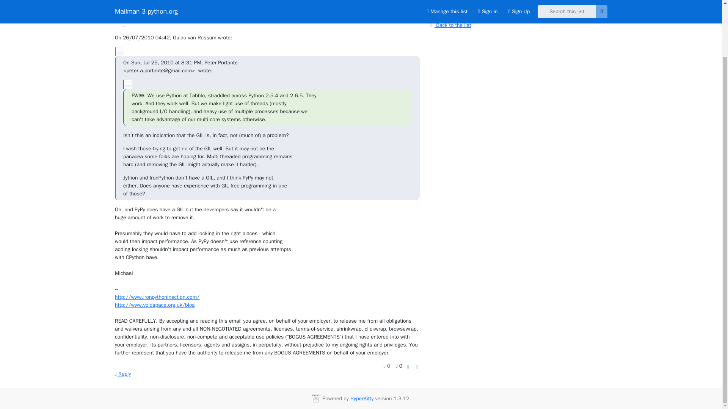 The image size is (728, 409). What do you see at coordinates (399, 366) in the screenshot?
I see `You must be logged-in to vote.` at bounding box center [399, 366].